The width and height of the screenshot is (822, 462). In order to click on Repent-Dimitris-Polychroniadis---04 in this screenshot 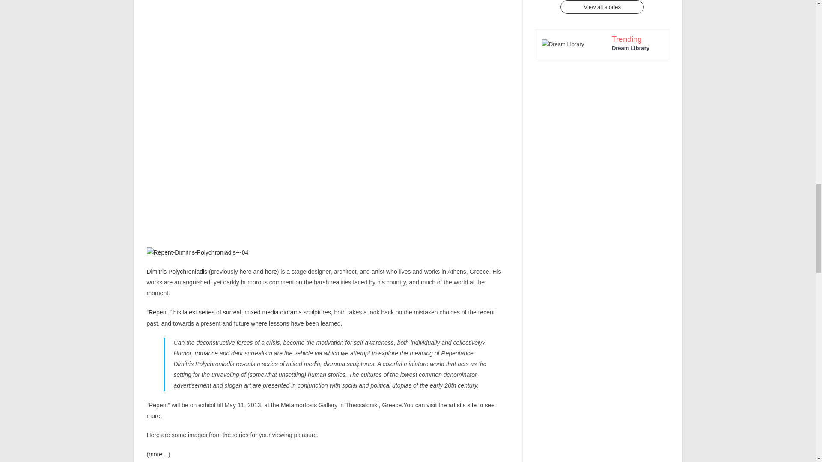, I will do `click(197, 252)`.